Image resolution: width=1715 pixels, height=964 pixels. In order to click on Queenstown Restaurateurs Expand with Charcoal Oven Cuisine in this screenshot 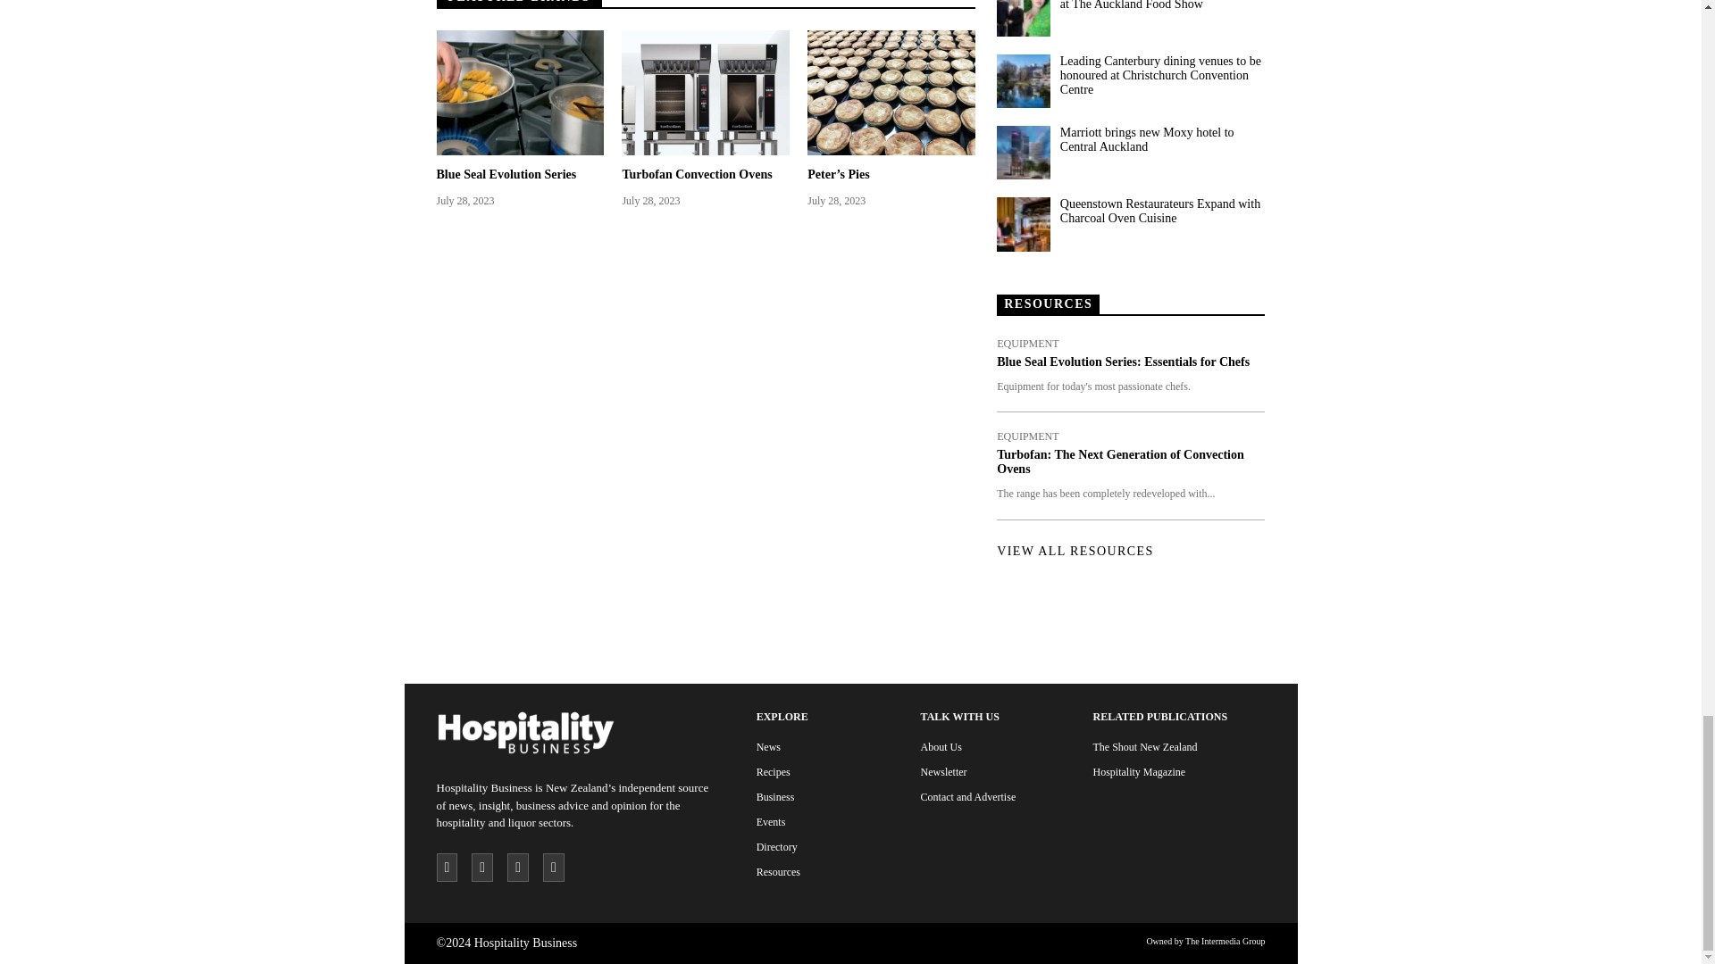, I will do `click(1023, 223)`.